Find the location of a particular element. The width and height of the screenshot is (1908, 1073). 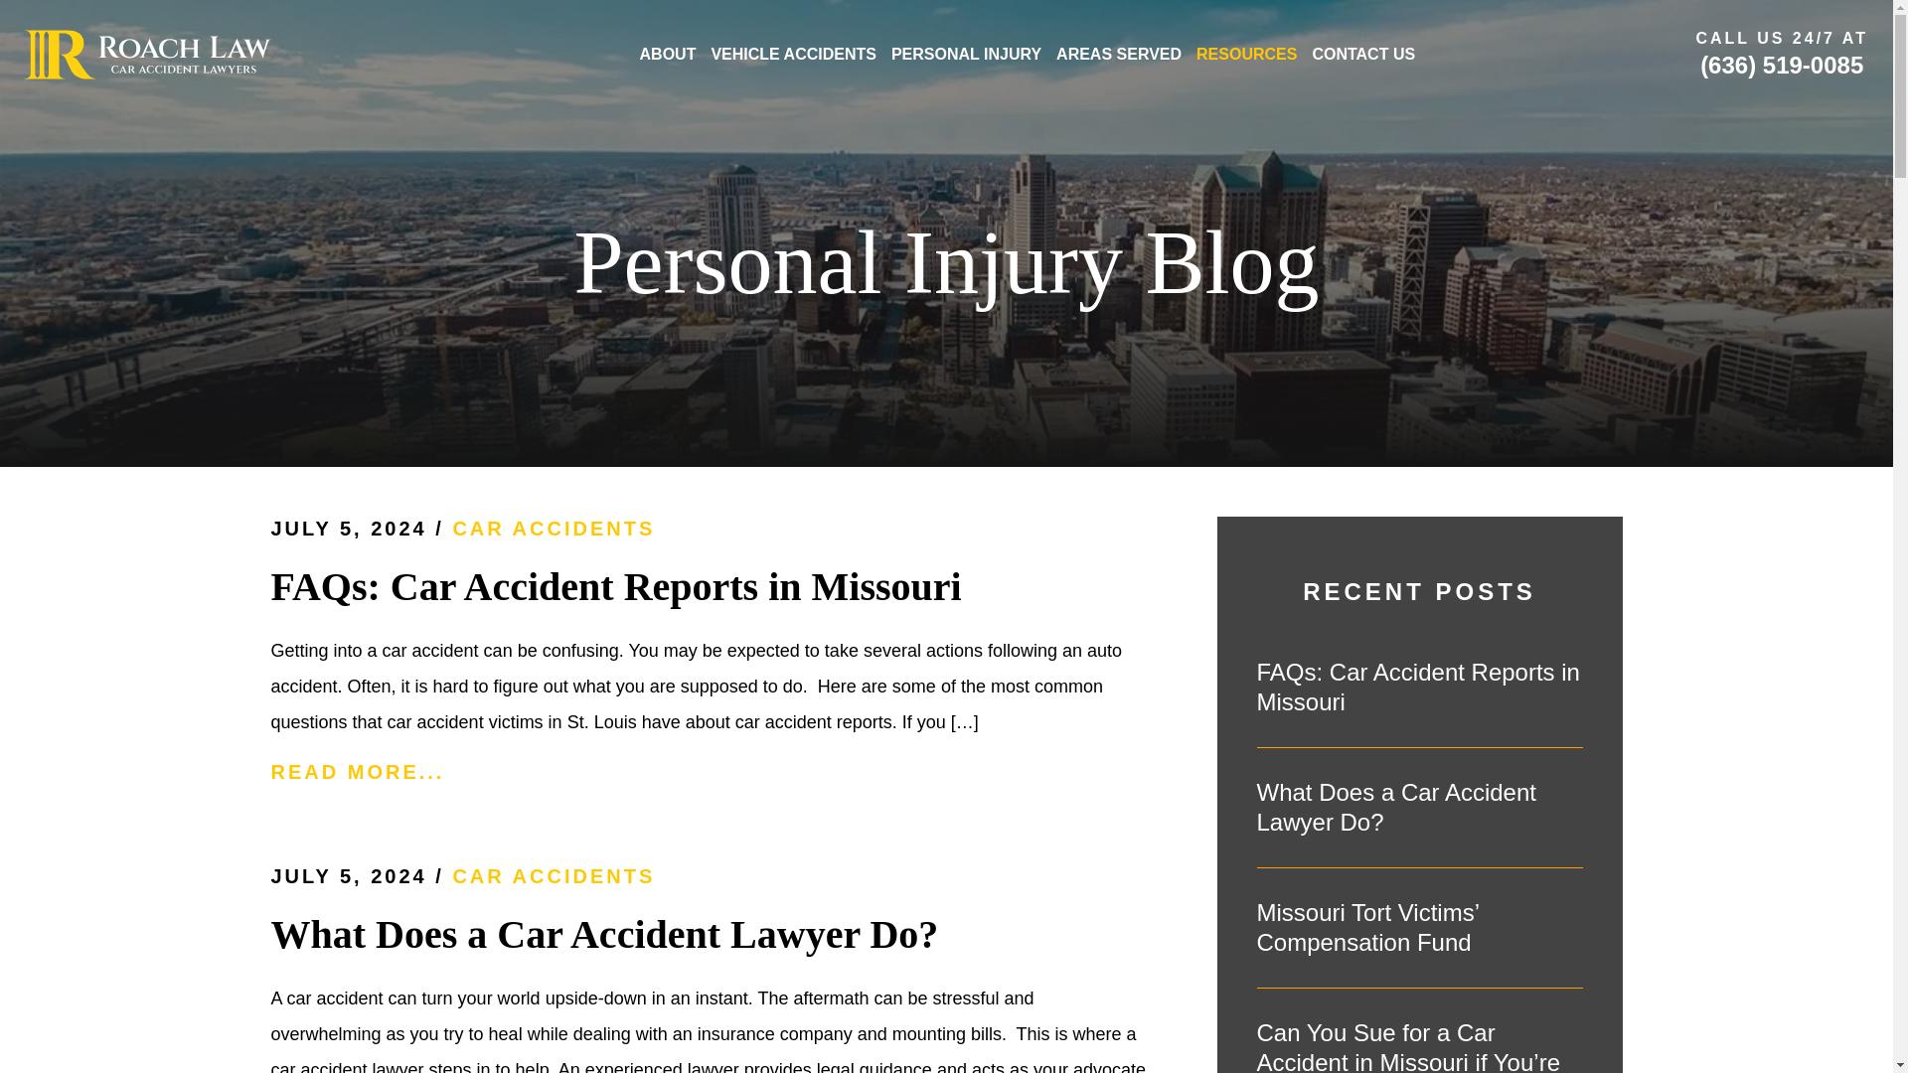

PERSONAL INJURY is located at coordinates (966, 54).